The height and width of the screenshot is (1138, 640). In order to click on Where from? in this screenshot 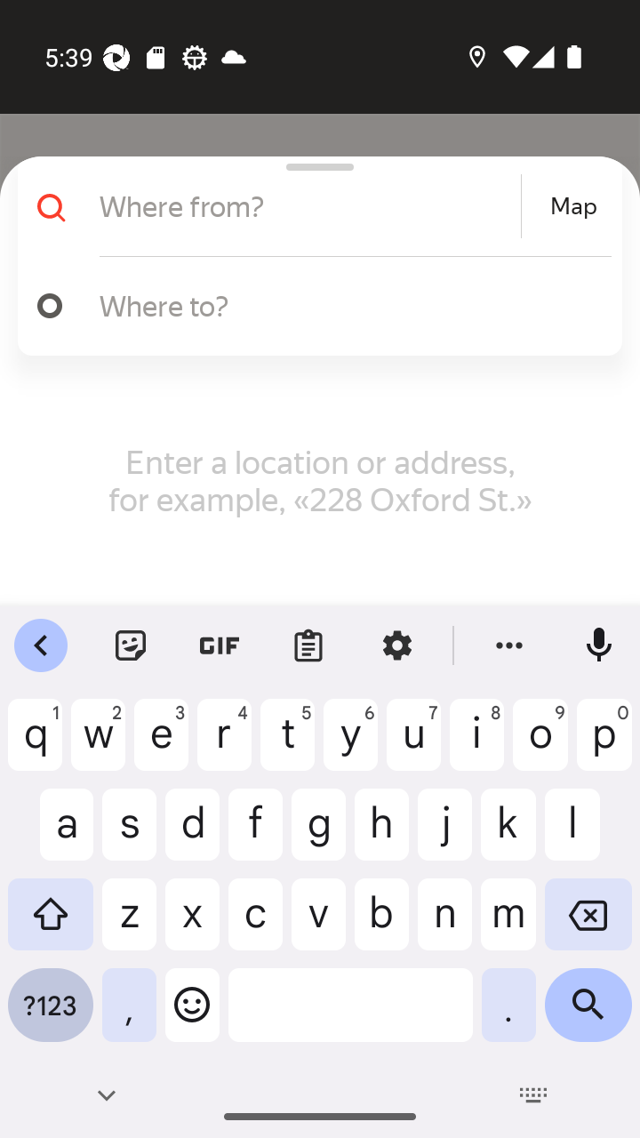, I will do `click(308, 206)`.